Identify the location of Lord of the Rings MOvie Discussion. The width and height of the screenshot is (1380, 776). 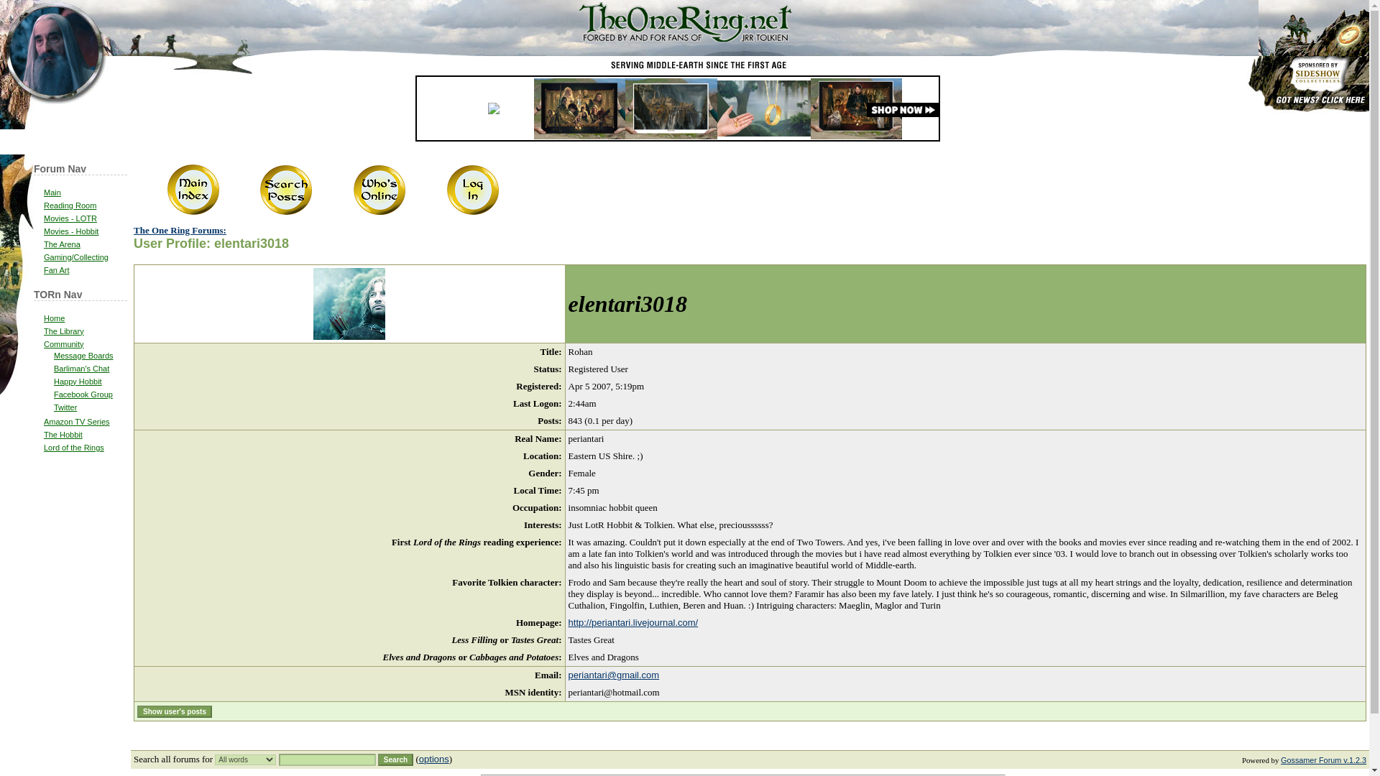
(70, 218).